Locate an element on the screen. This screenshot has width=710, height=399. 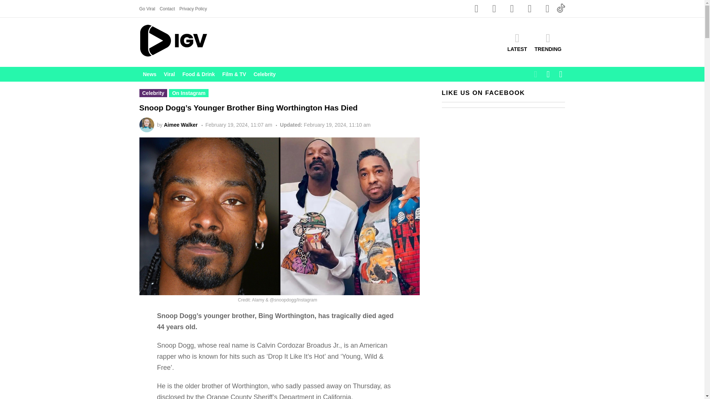
Go Viral is located at coordinates (147, 8).